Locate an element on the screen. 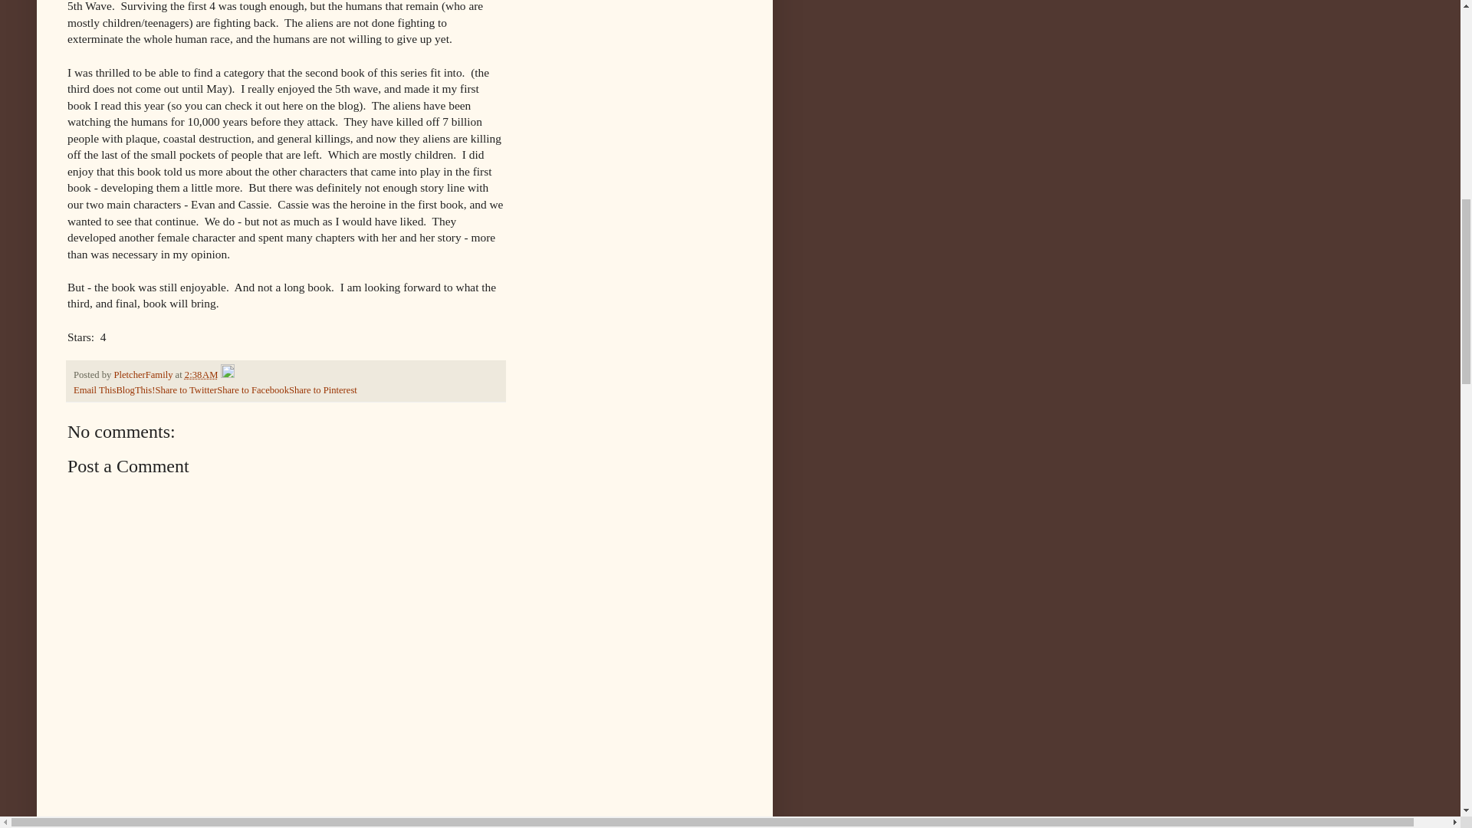 Image resolution: width=1472 pixels, height=828 pixels. Older Post is located at coordinates (153, 820).